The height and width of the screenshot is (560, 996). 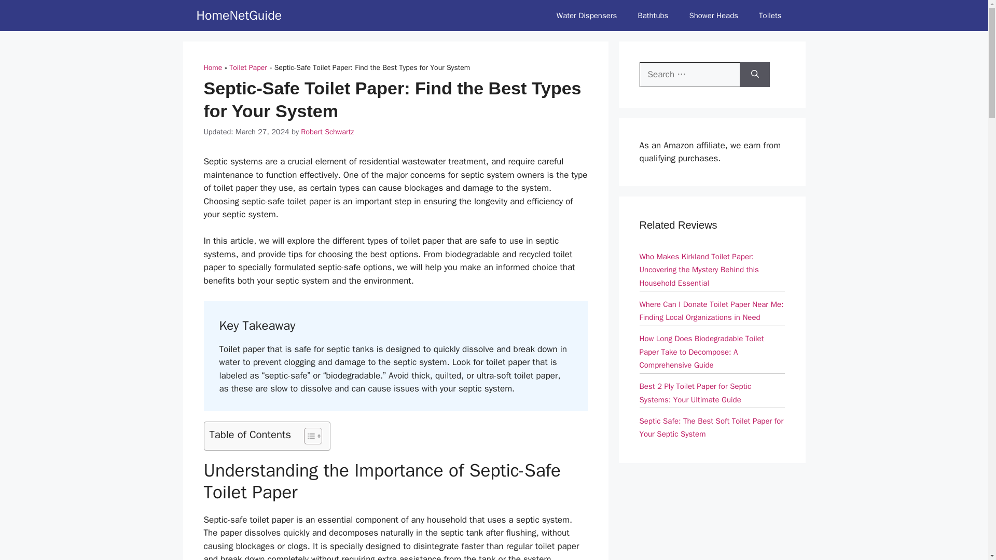 What do you see at coordinates (248, 67) in the screenshot?
I see `Toilet Paper` at bounding box center [248, 67].